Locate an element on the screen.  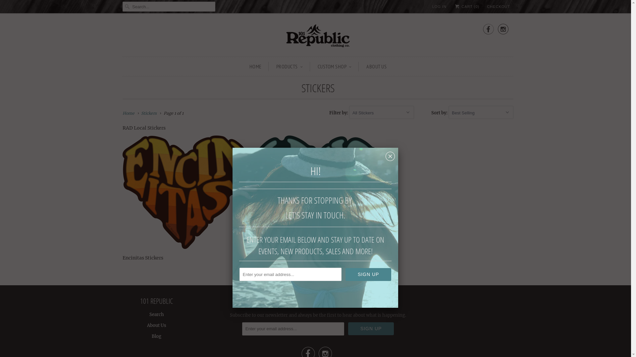
STICKERS is located at coordinates (318, 88).